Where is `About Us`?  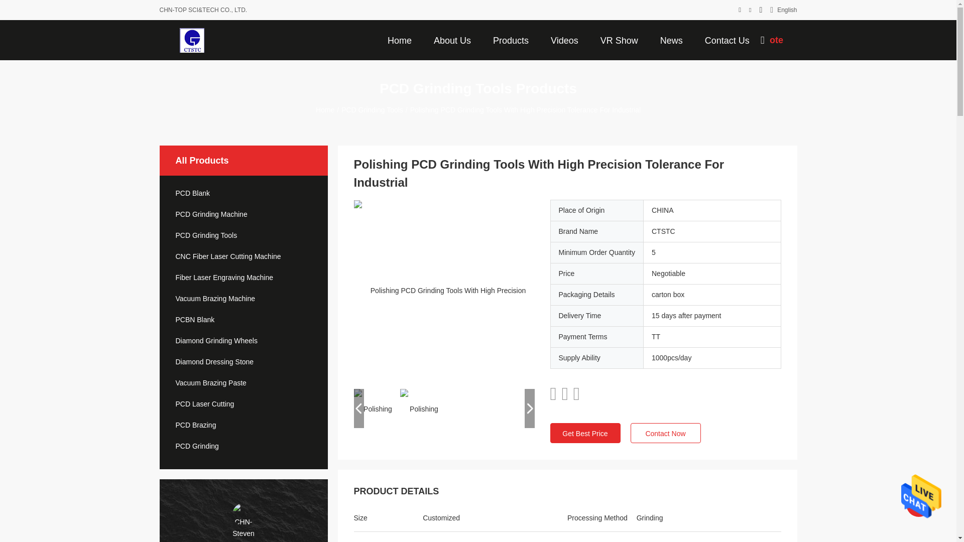 About Us is located at coordinates (452, 40).